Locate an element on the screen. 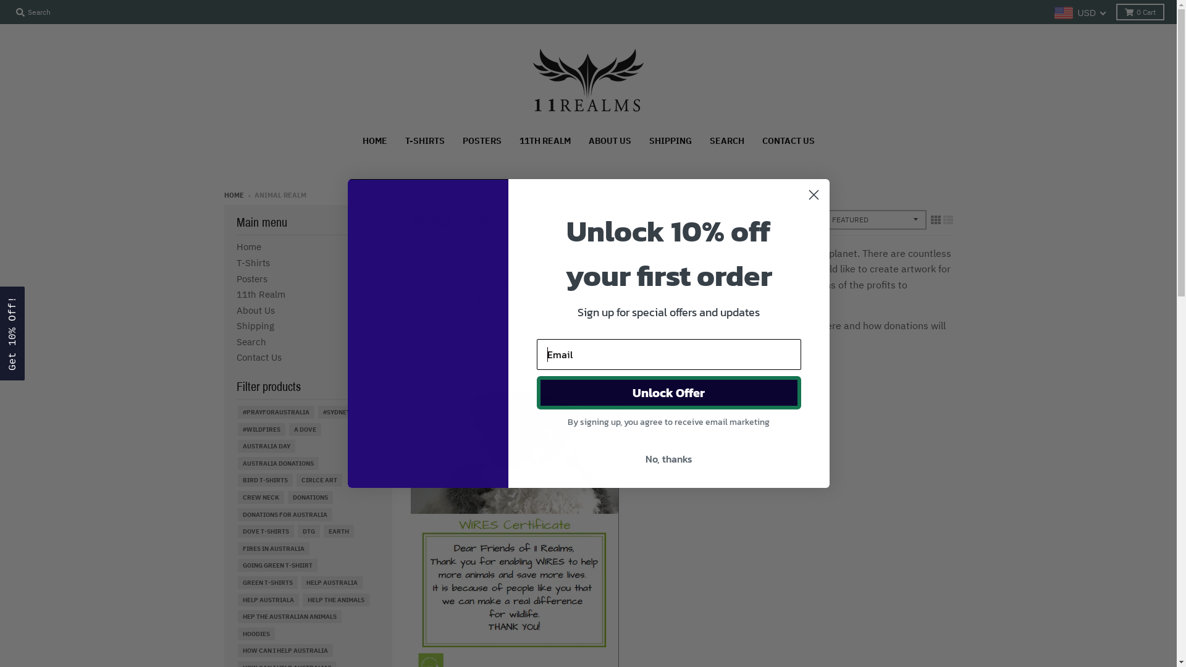 This screenshot has height=667, width=1186. Home is located at coordinates (248, 247).